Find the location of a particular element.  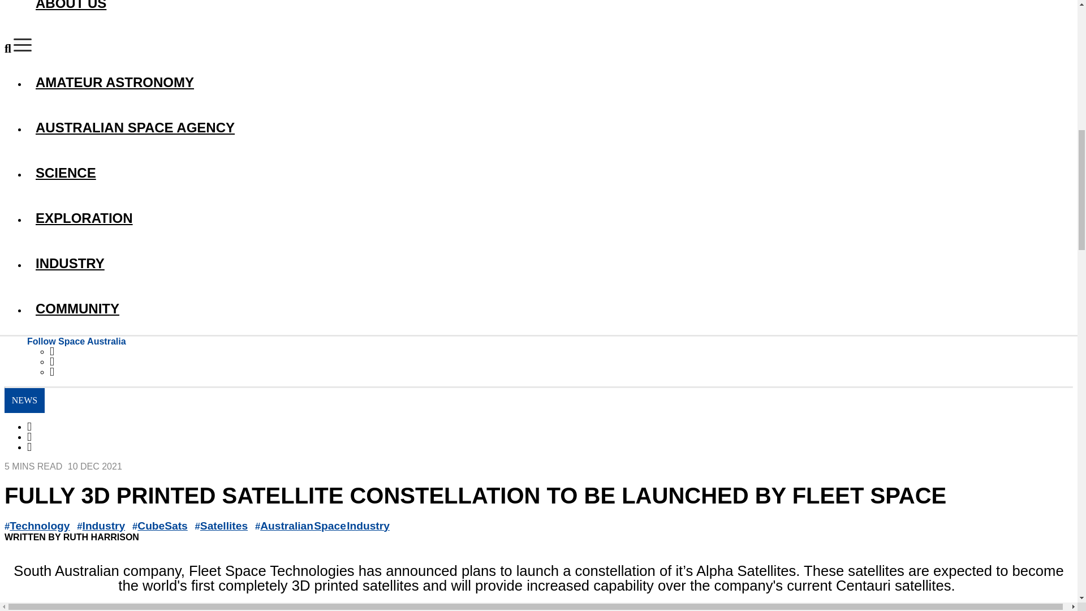

Australian Space Industry is located at coordinates (325, 526).